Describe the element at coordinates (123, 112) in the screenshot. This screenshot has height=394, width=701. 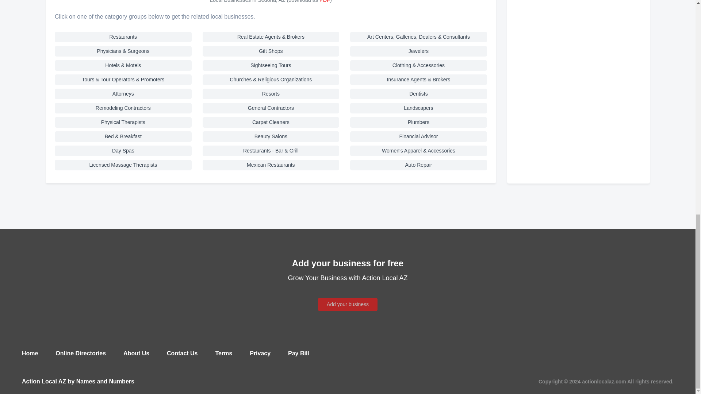
I see `Remodeling Contractors` at that location.